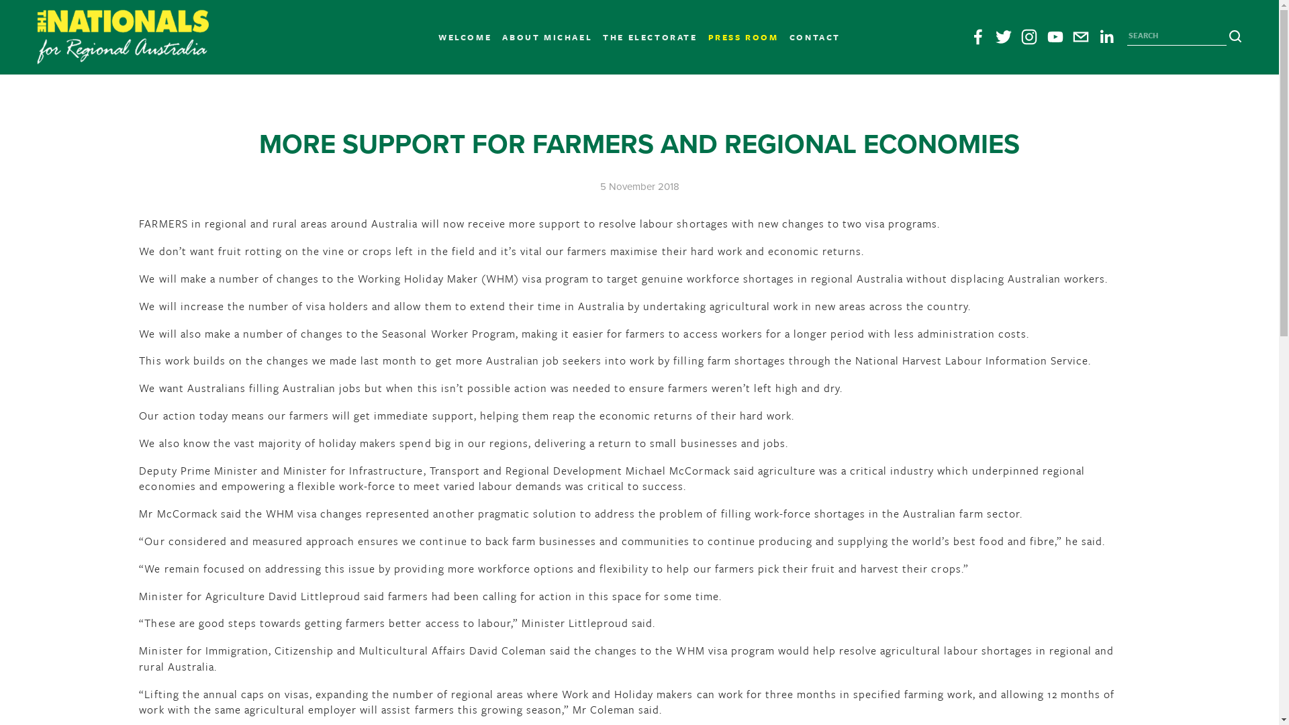  What do you see at coordinates (744, 37) in the screenshot?
I see `PRESS ROOM` at bounding box center [744, 37].